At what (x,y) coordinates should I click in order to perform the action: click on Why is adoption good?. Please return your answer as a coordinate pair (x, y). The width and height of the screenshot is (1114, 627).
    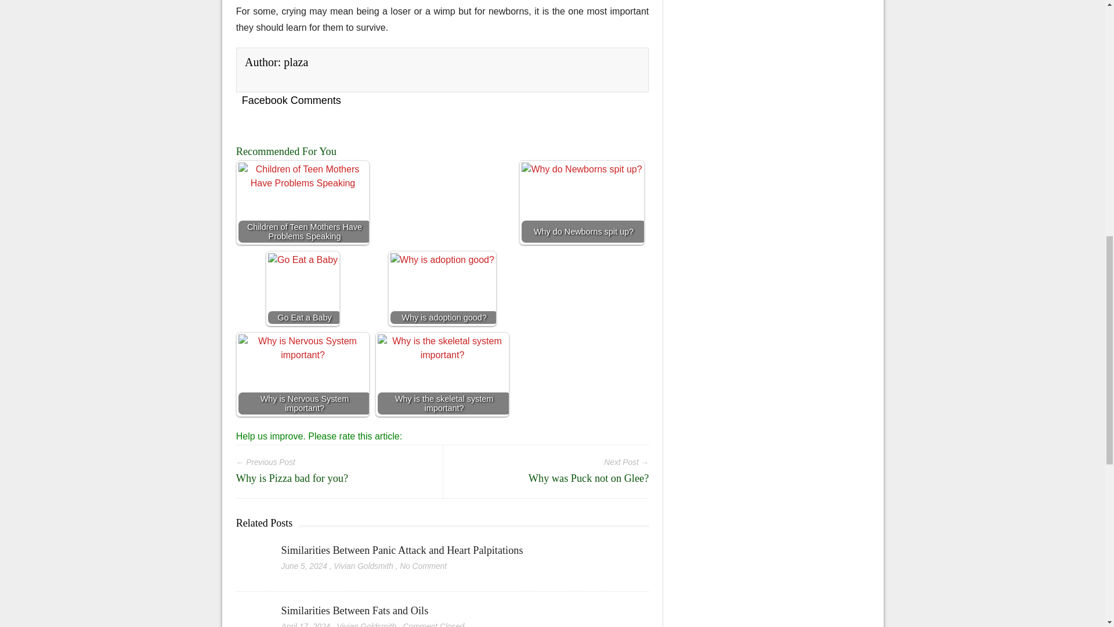
    Looking at the image, I should click on (442, 288).